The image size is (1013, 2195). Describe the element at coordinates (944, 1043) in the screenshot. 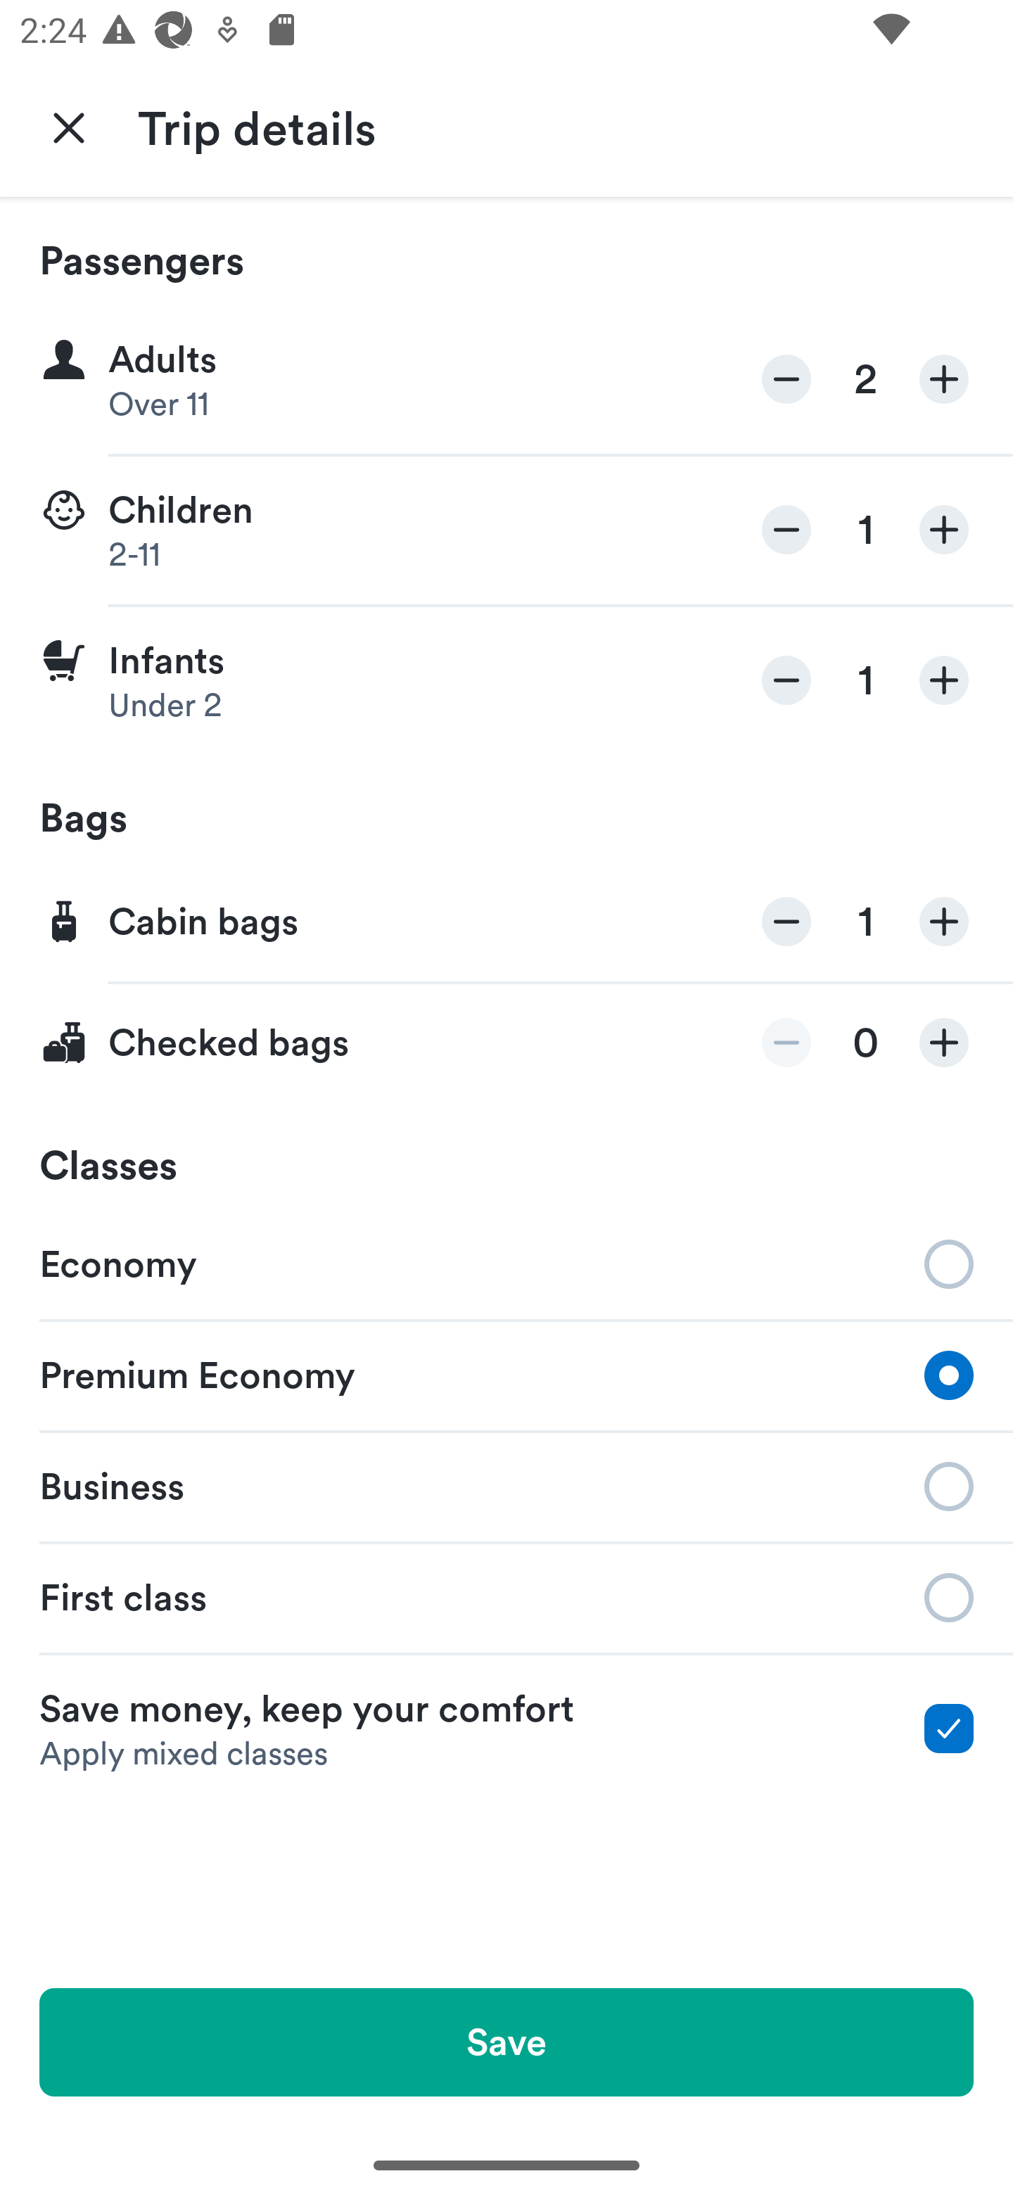

I see `Add` at that location.